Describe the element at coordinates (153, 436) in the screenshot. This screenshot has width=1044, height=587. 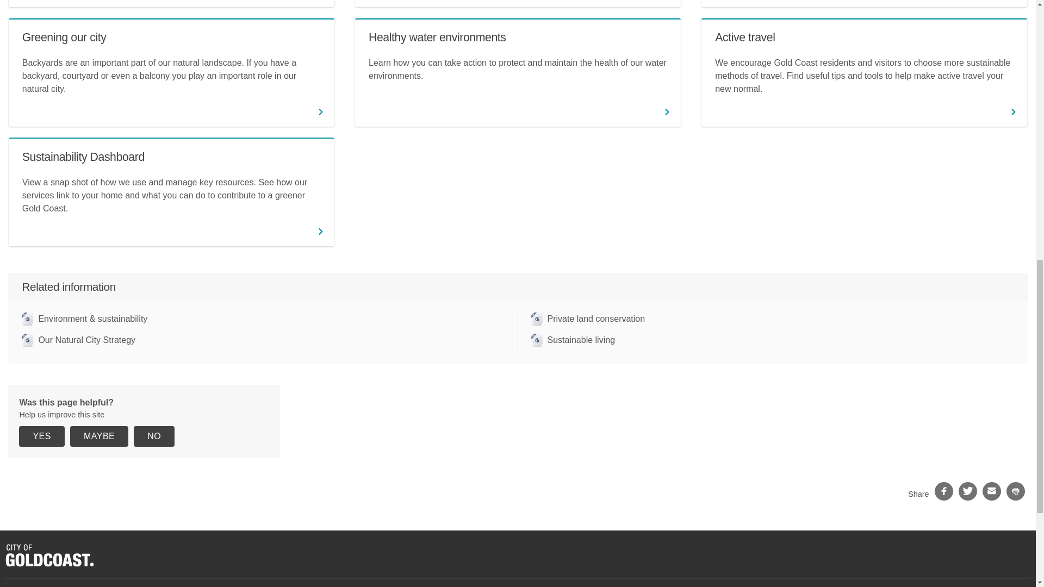
I see `No, this page was not helpful` at that location.